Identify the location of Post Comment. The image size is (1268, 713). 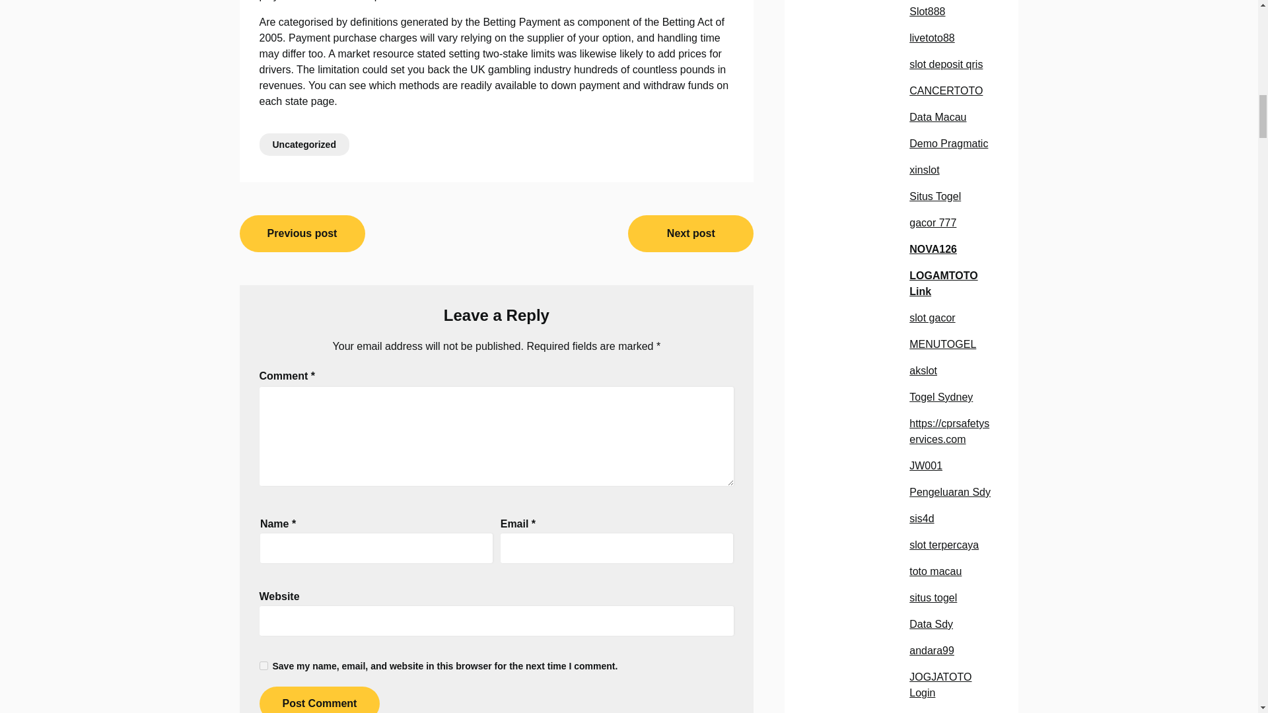
(318, 700).